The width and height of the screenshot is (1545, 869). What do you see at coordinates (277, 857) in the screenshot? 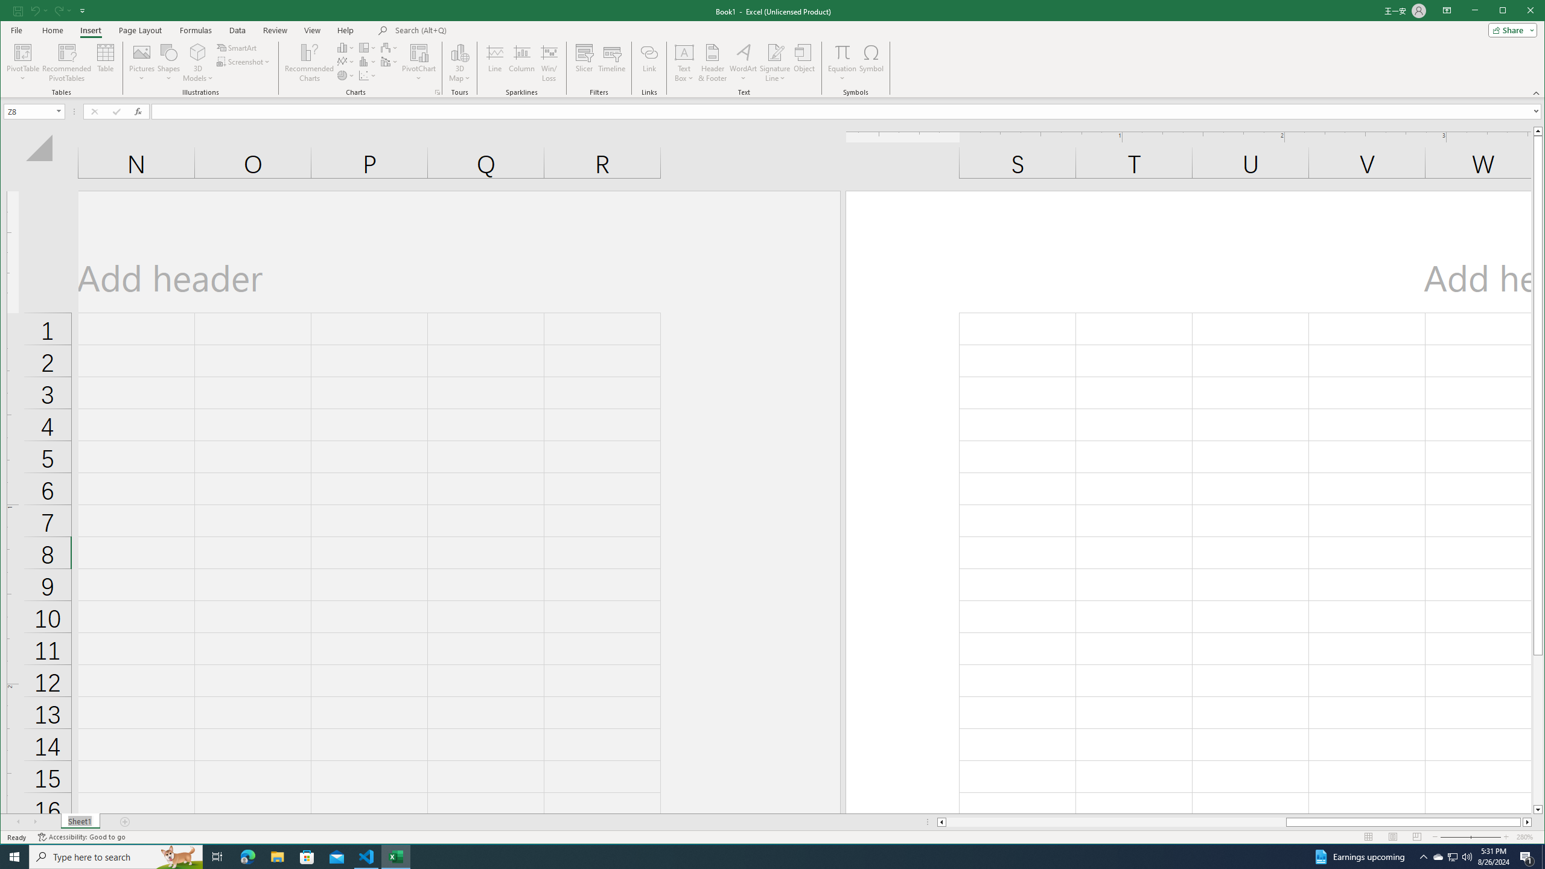
I see `File Explorer` at bounding box center [277, 857].